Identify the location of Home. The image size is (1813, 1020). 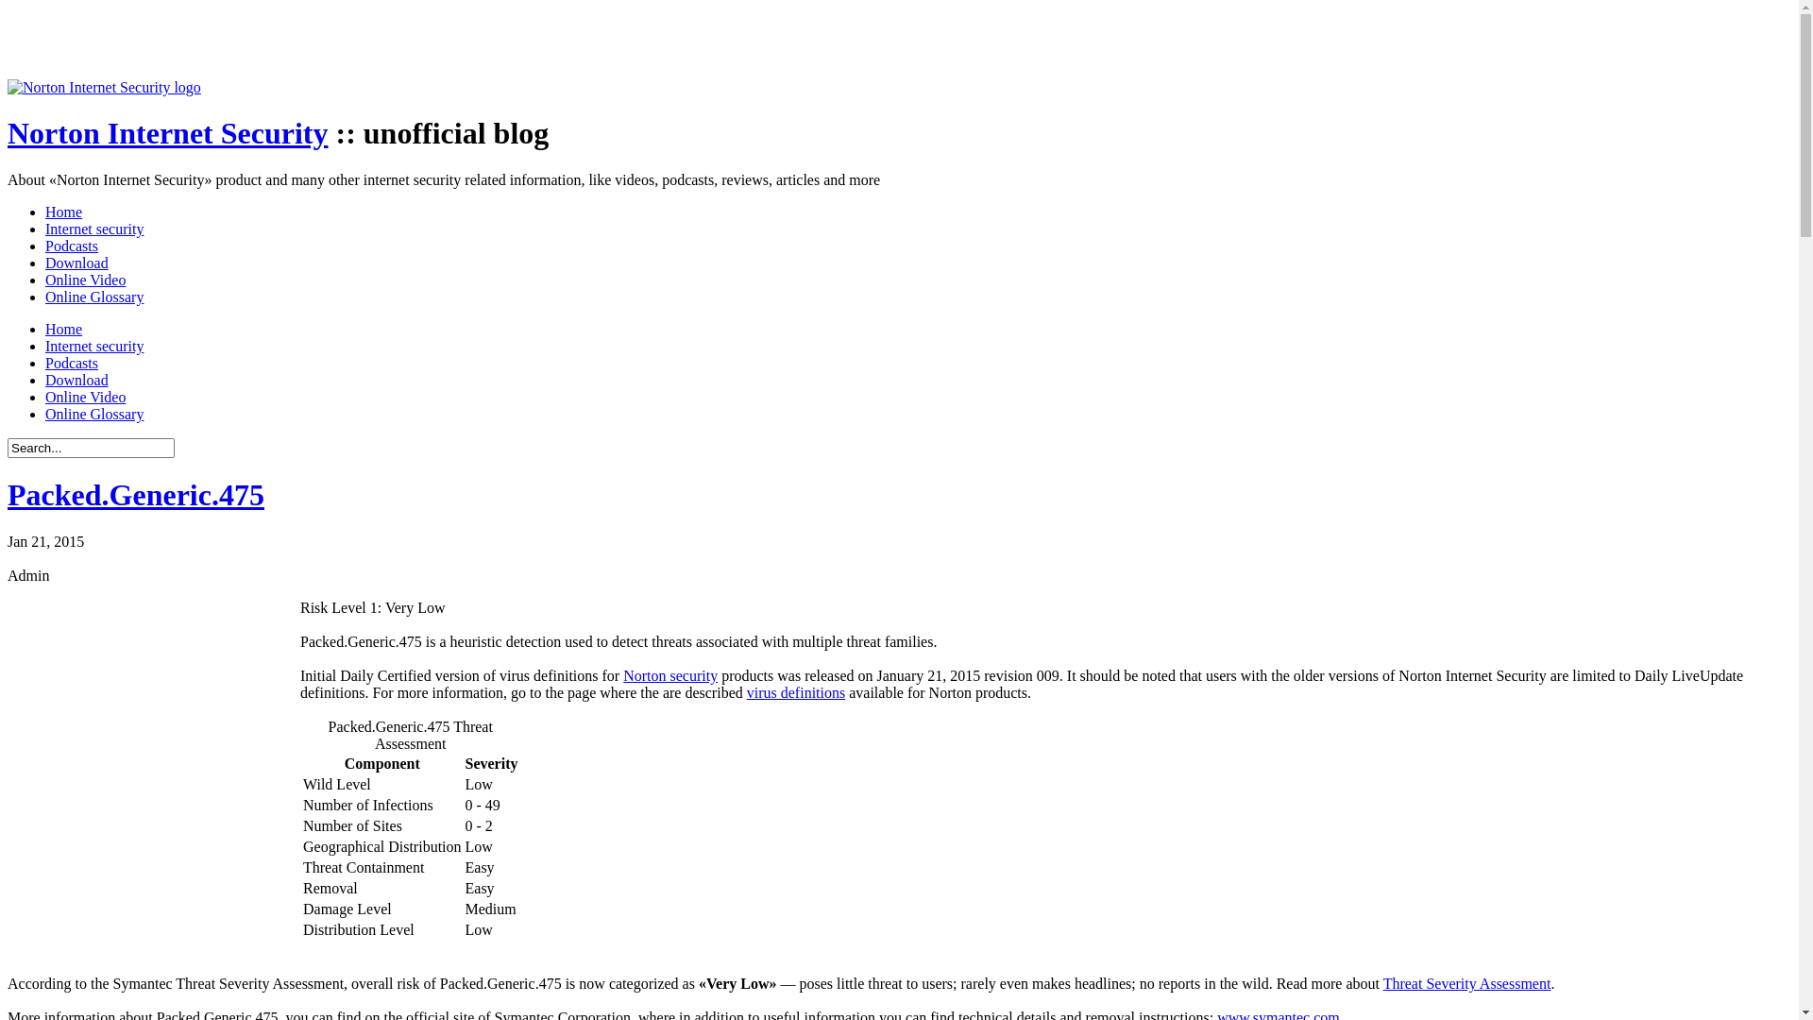
(64, 212).